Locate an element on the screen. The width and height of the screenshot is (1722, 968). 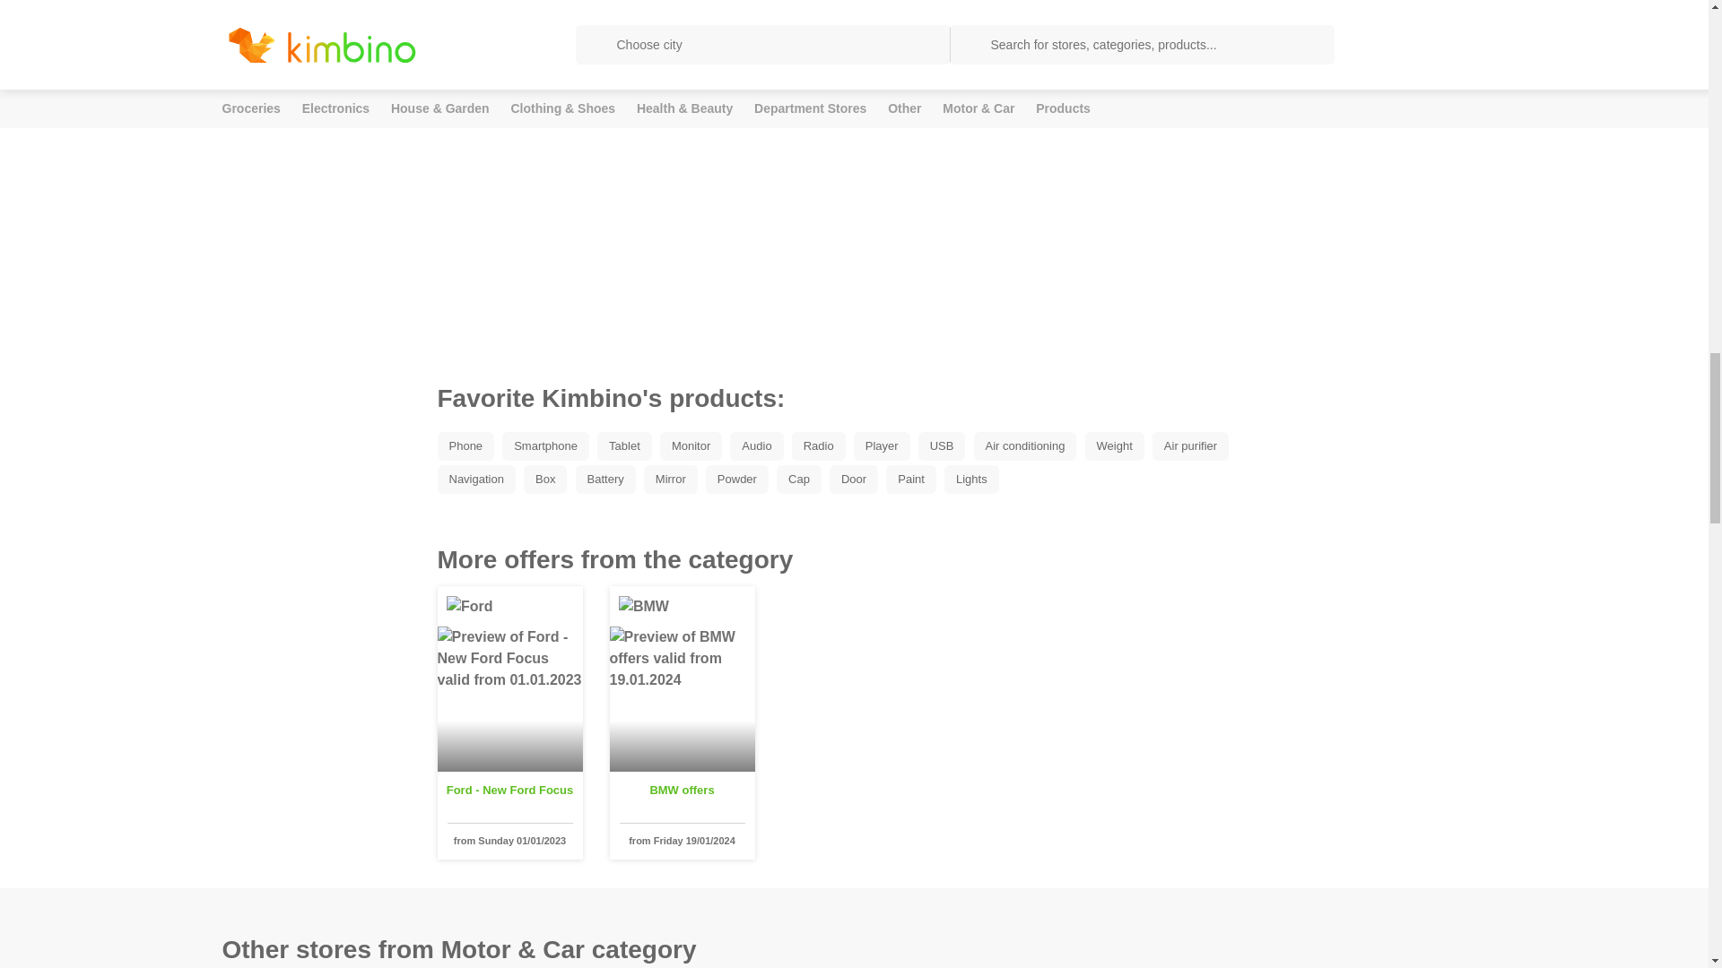
Audio is located at coordinates (761, 445).